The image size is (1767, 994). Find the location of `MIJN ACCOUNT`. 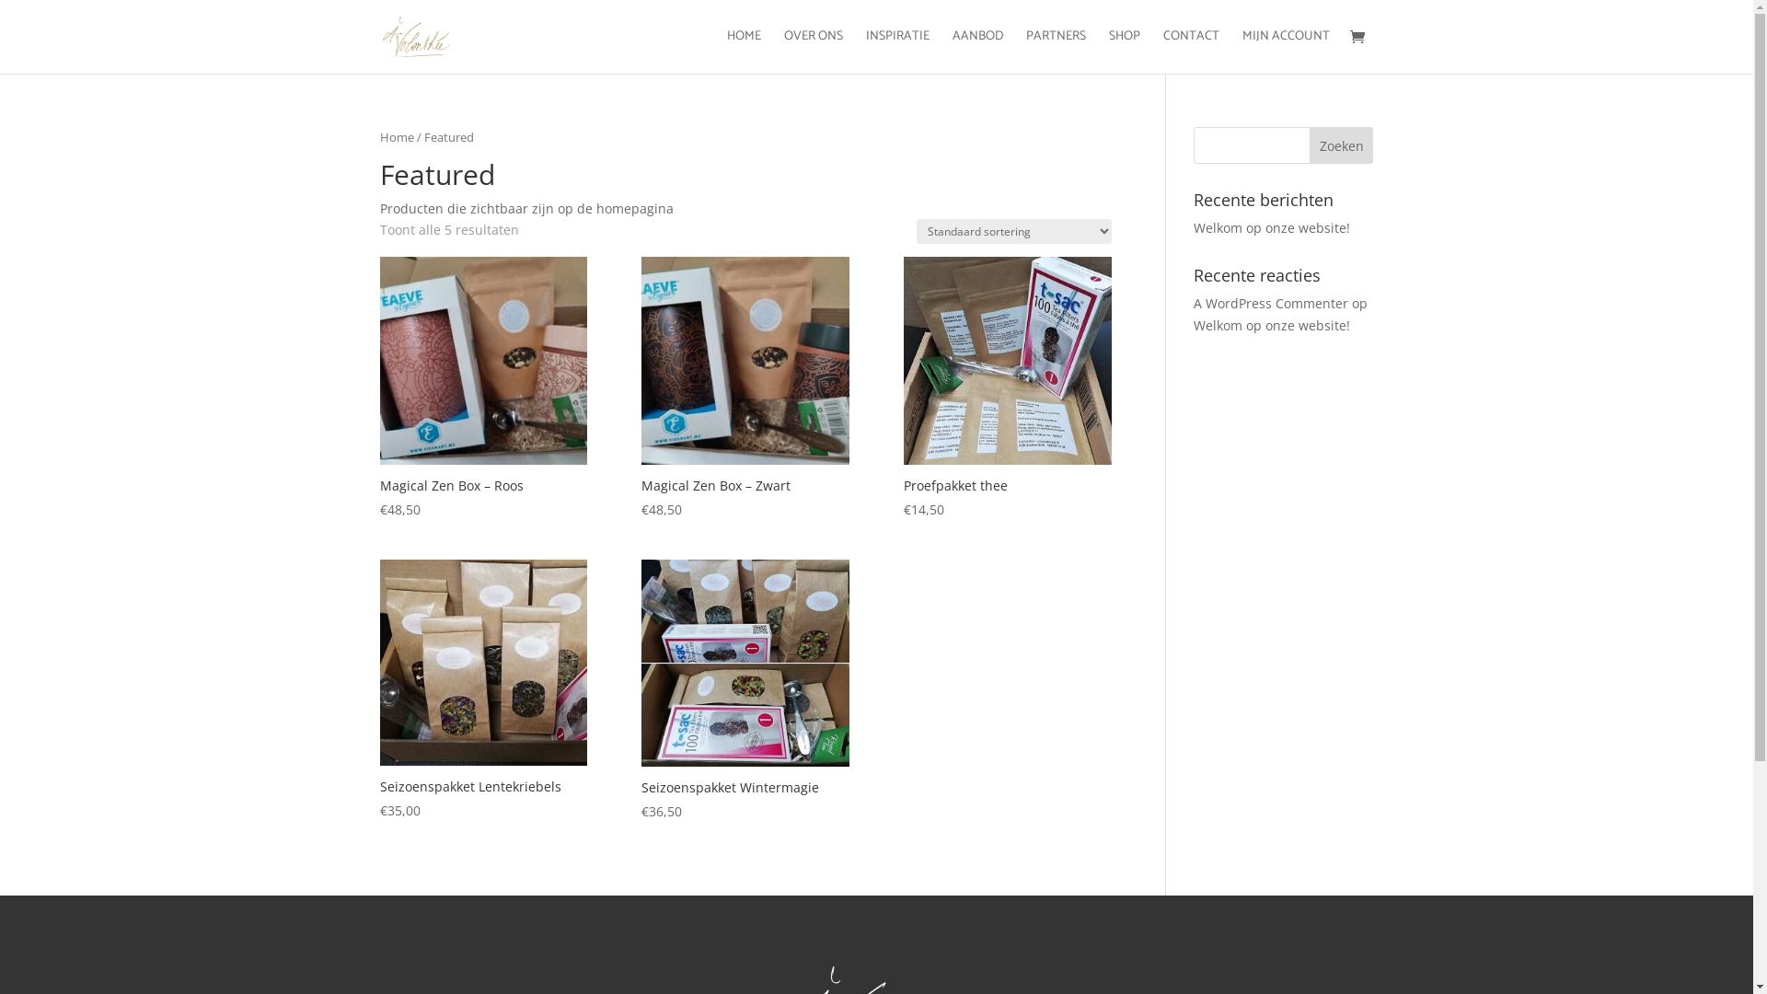

MIJN ACCOUNT is located at coordinates (1287, 52).